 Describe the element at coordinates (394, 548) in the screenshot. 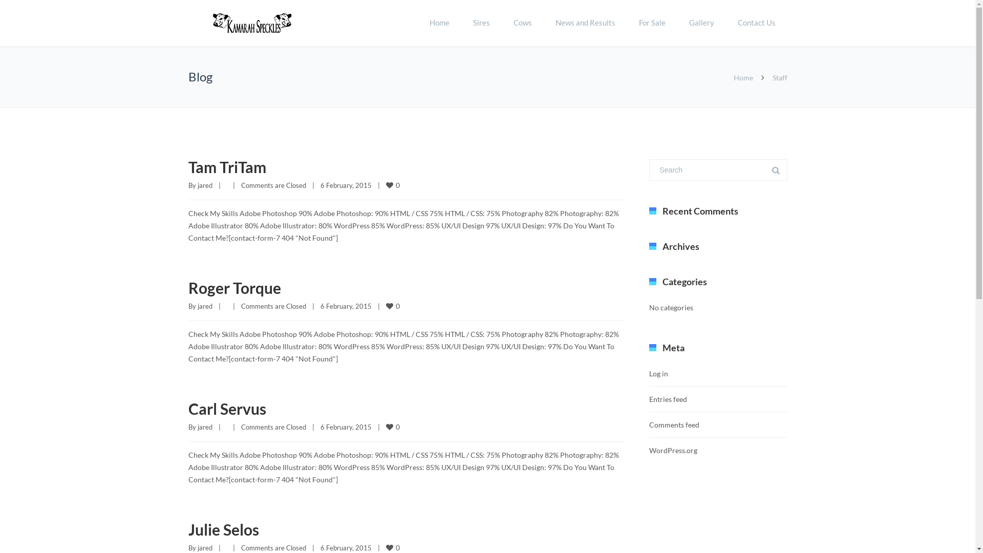

I see `0 ` at that location.